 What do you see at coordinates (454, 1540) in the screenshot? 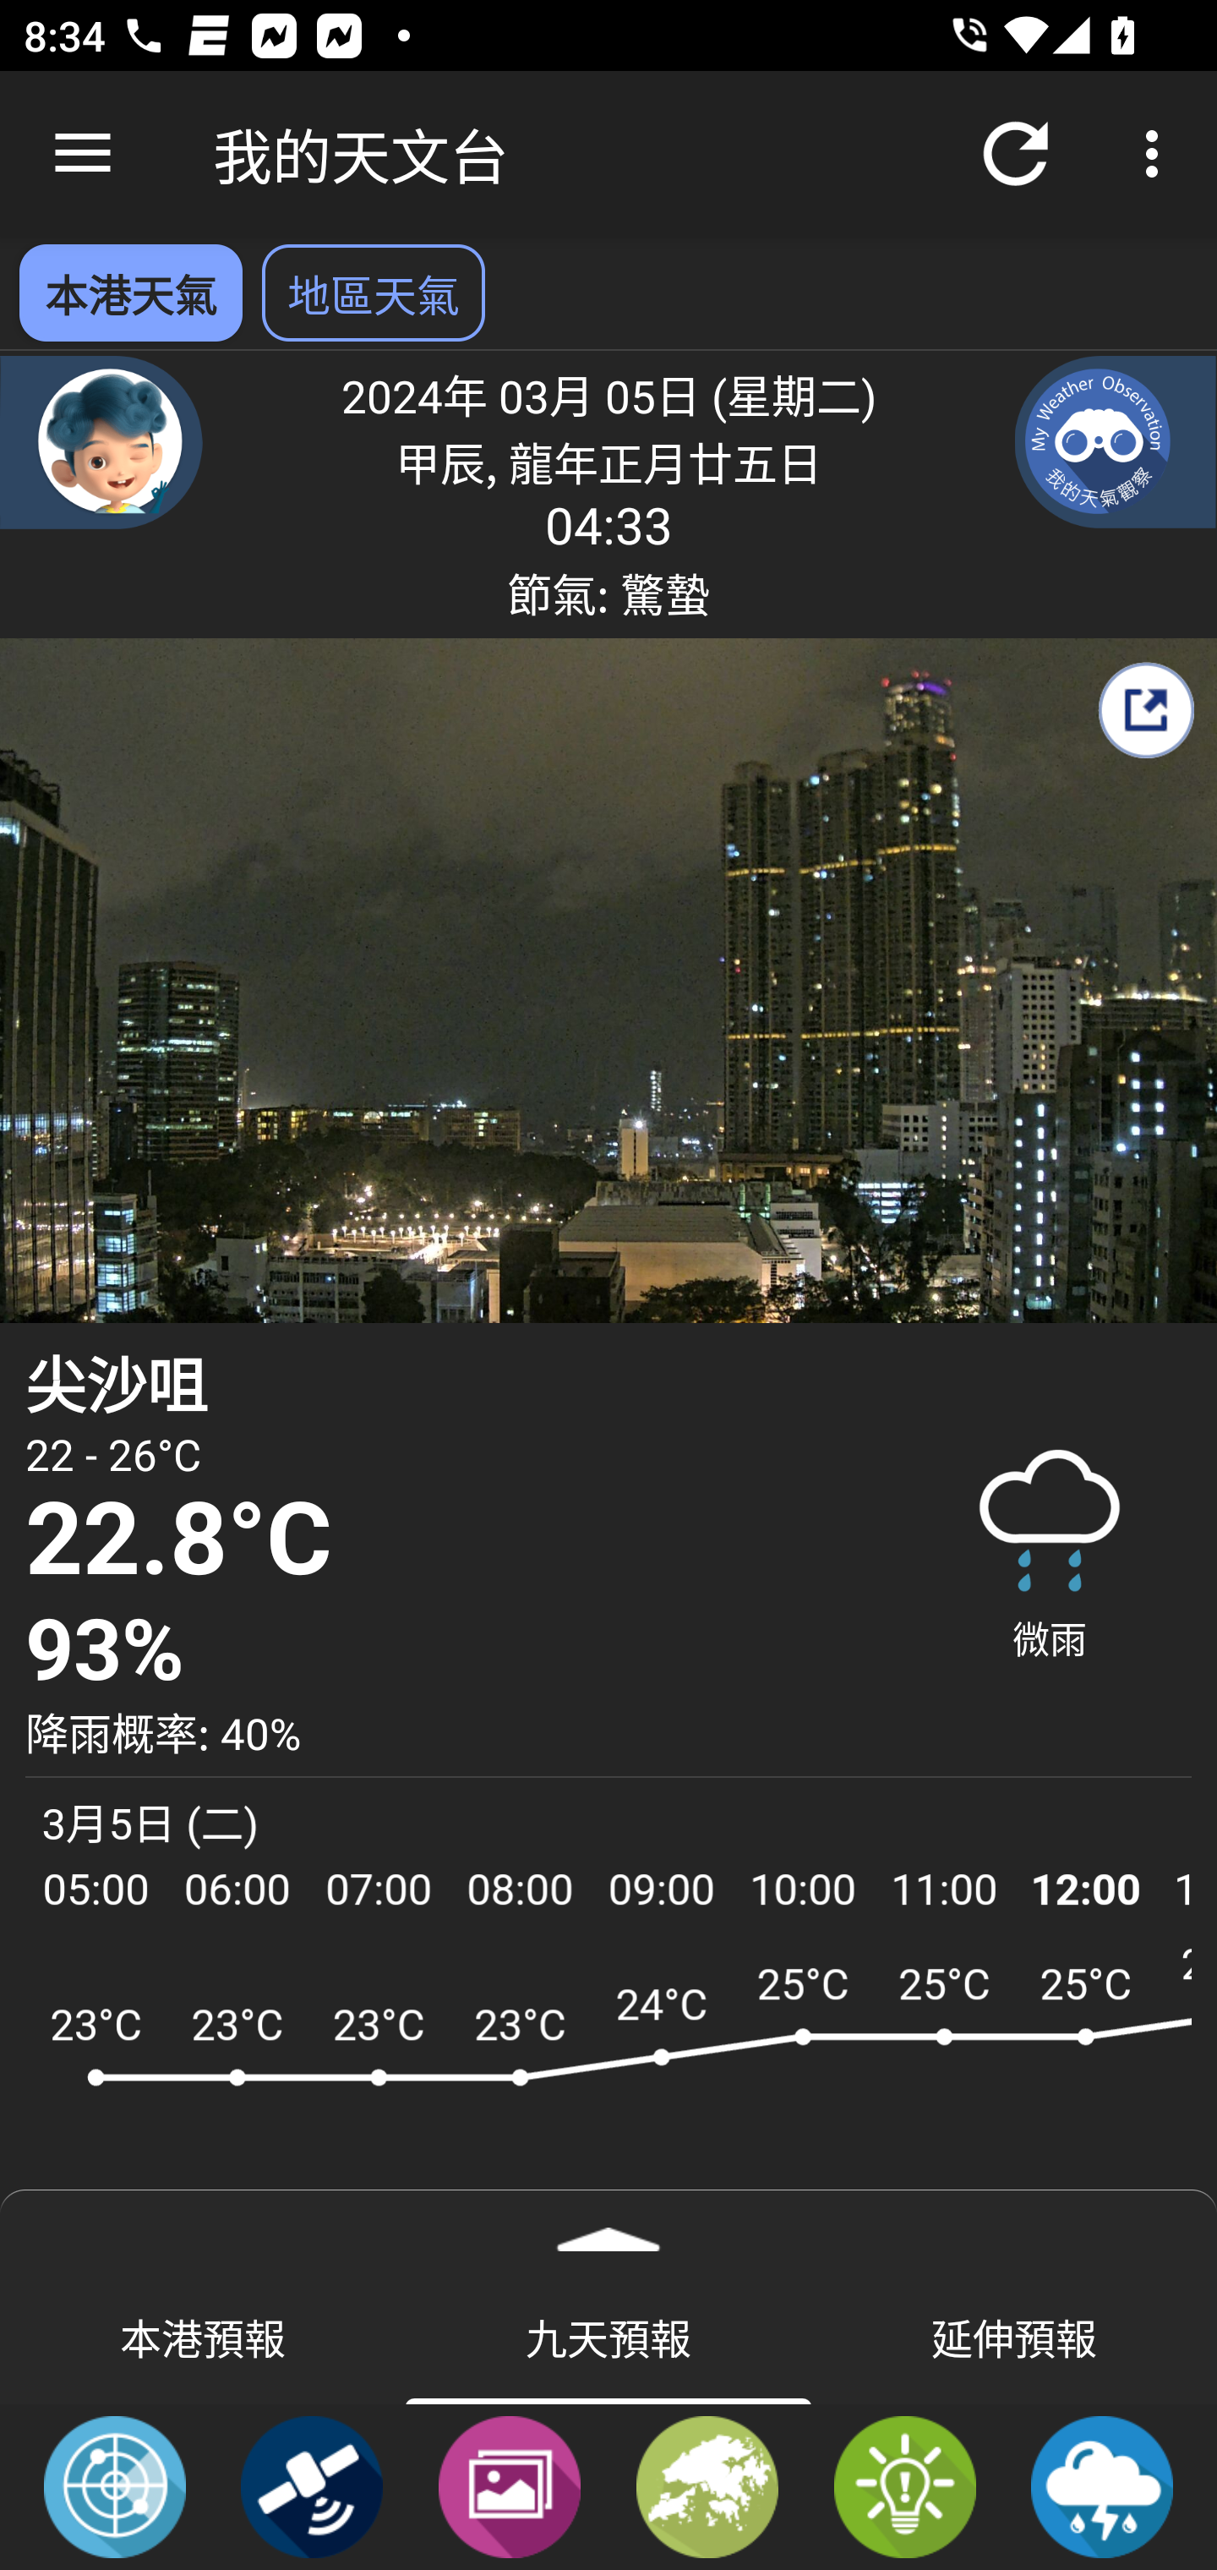
I see `22.8°C 氣溫22.8攝氏度` at bounding box center [454, 1540].